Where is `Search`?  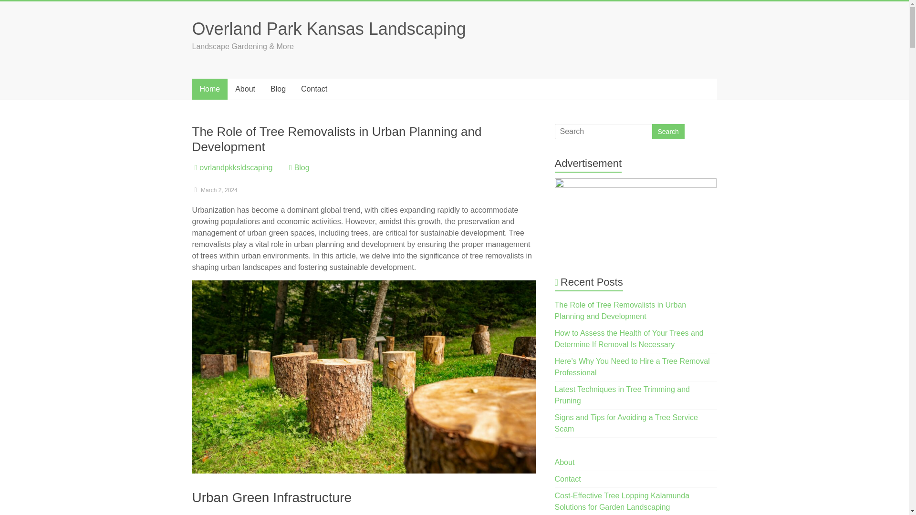 Search is located at coordinates (668, 132).